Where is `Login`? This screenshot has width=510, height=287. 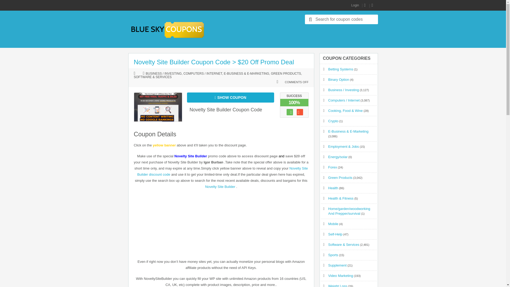 Login is located at coordinates (355, 5).